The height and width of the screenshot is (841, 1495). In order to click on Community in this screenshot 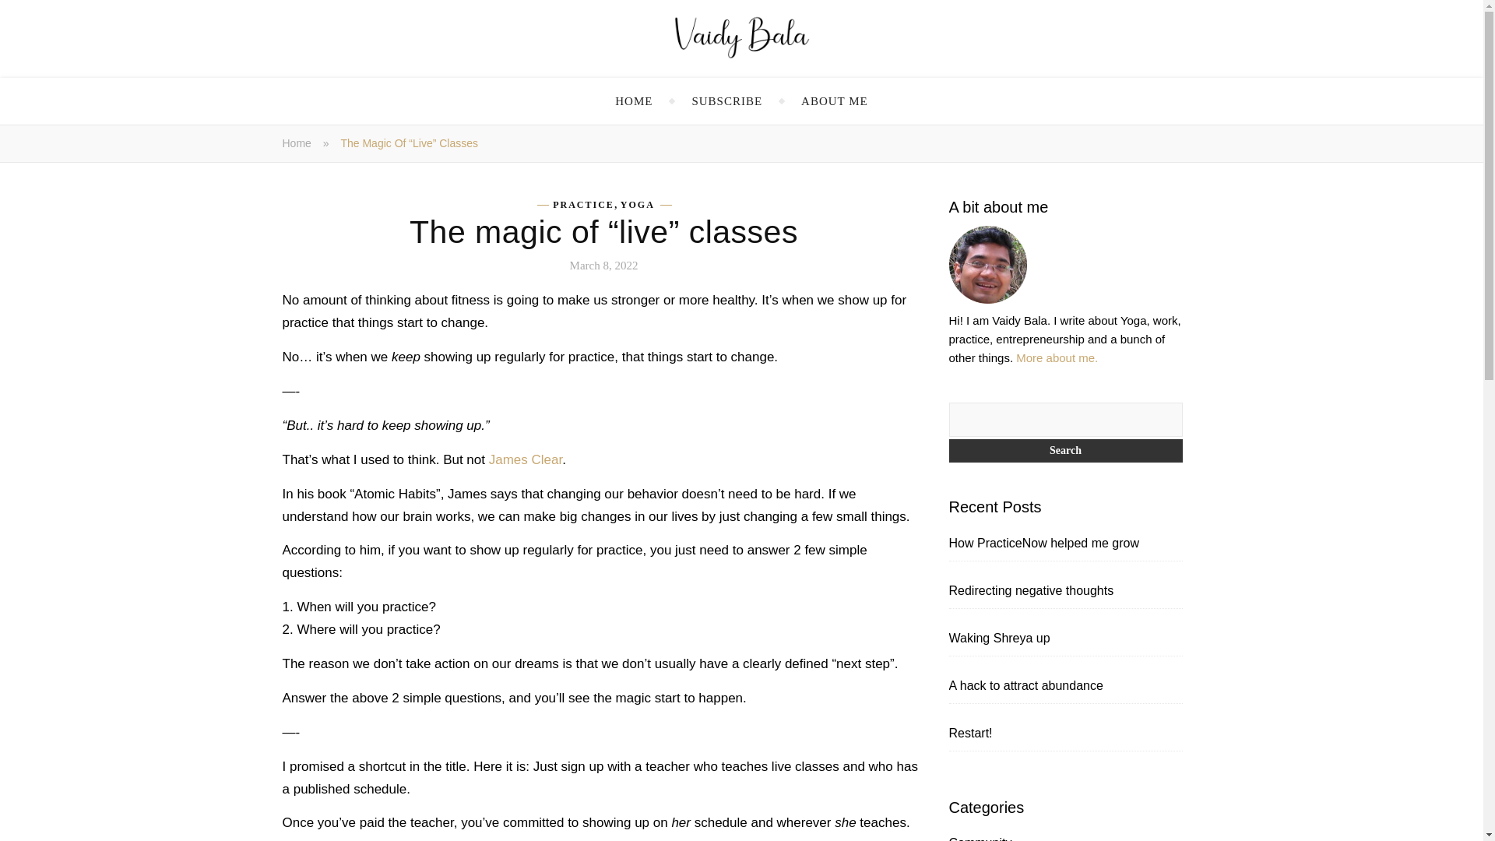, I will do `click(980, 838)`.